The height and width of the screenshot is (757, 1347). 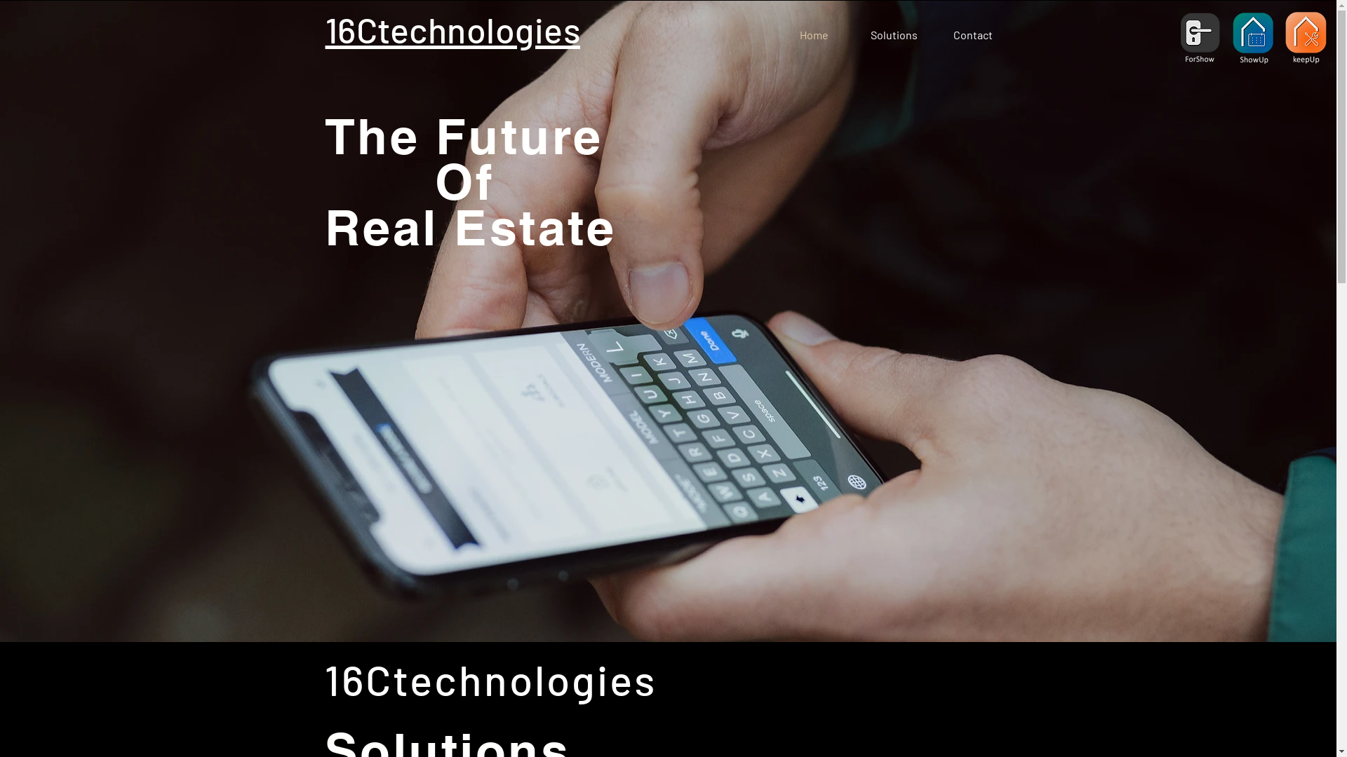 I want to click on Home, so click(x=815, y=35).